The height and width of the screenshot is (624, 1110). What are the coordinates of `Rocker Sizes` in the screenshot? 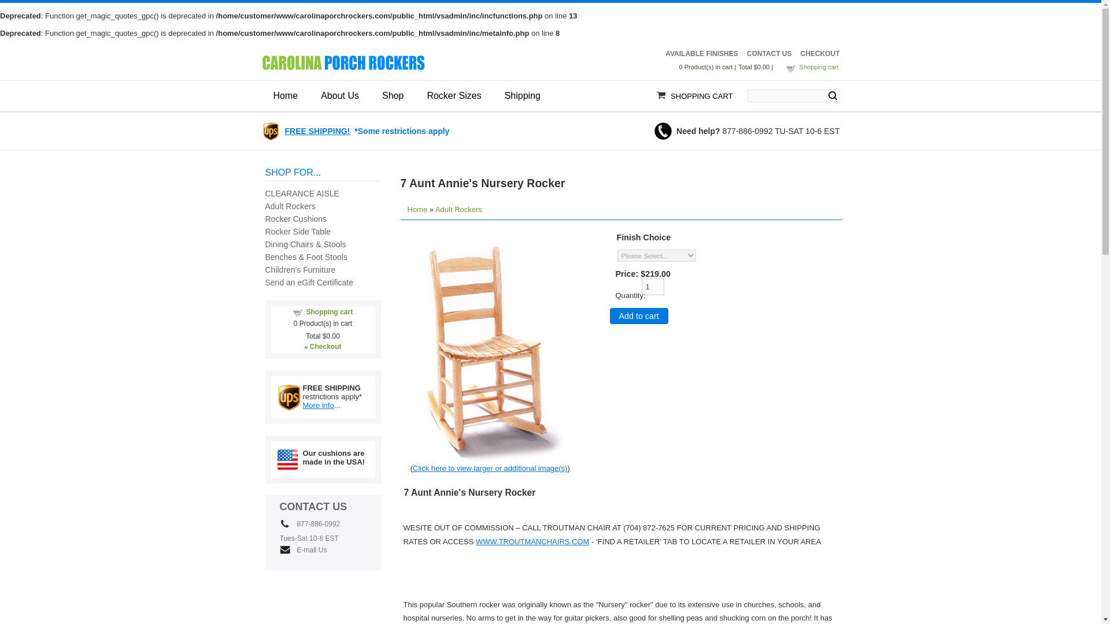 It's located at (454, 96).